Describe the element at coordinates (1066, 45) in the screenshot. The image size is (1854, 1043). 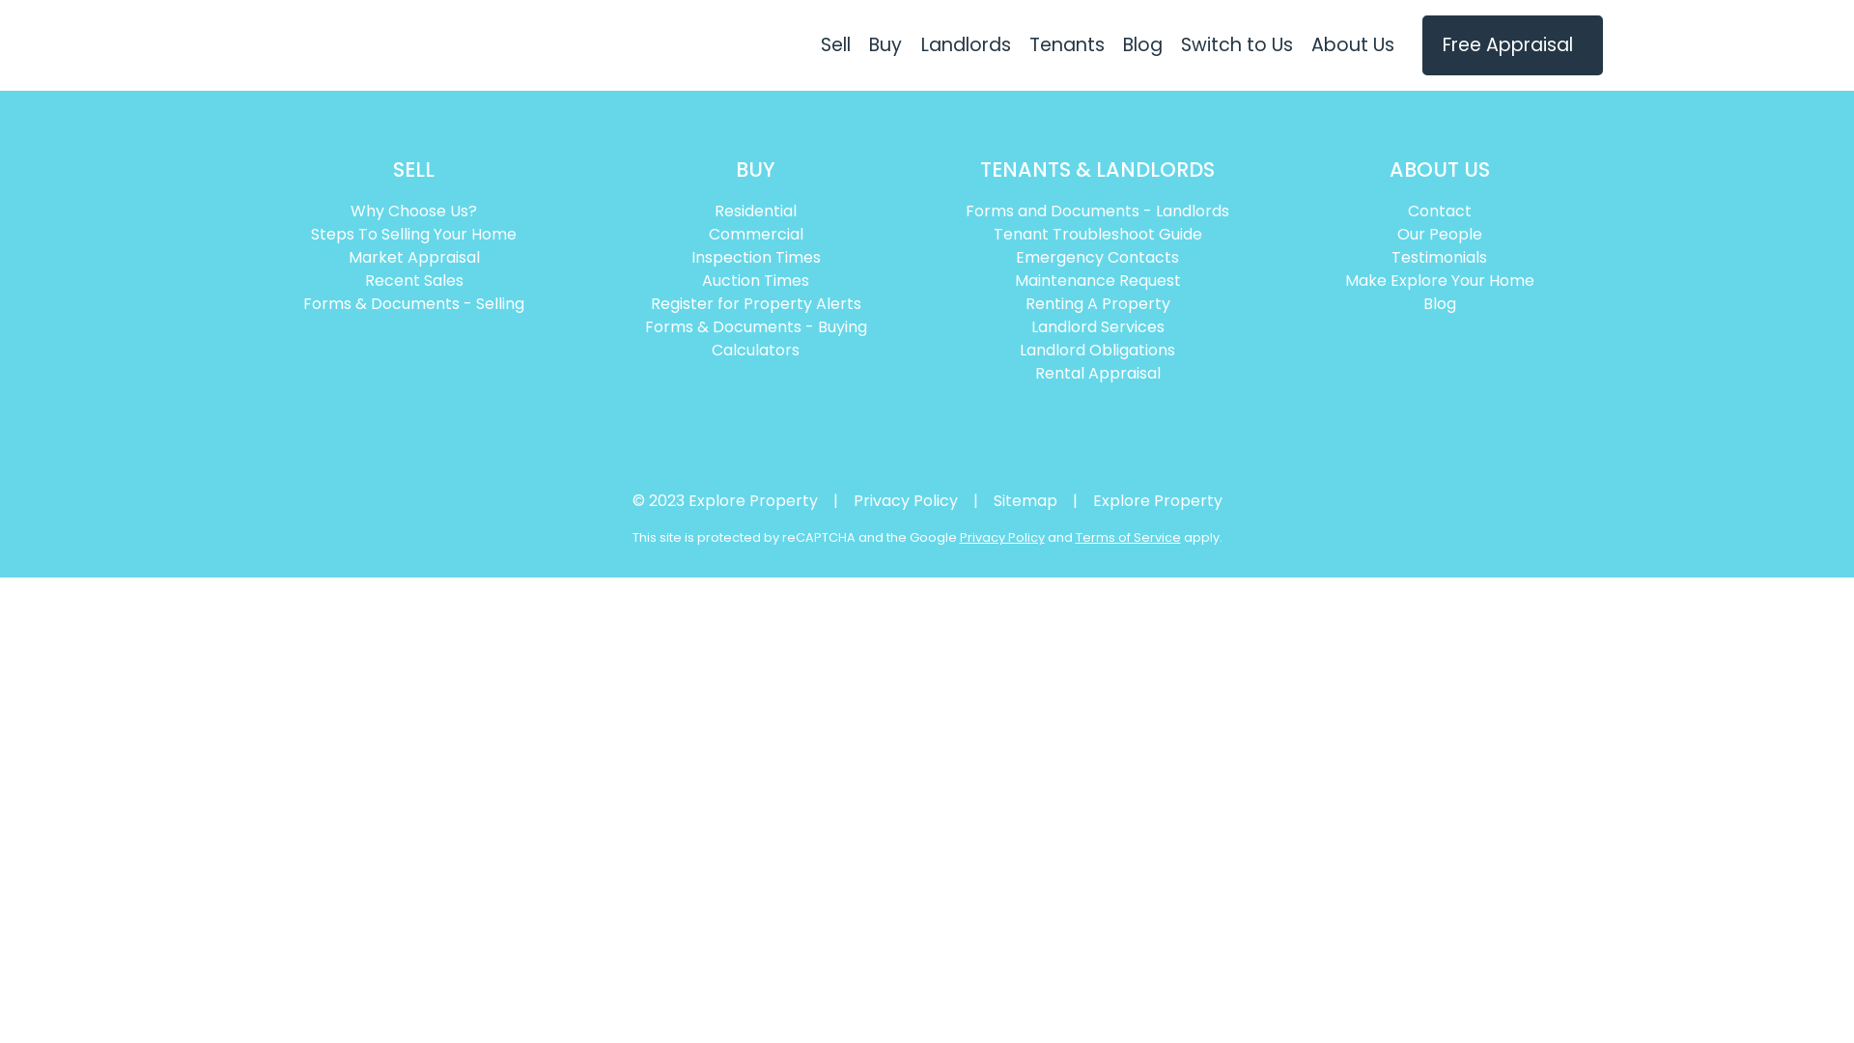
I see `Tenants` at that location.